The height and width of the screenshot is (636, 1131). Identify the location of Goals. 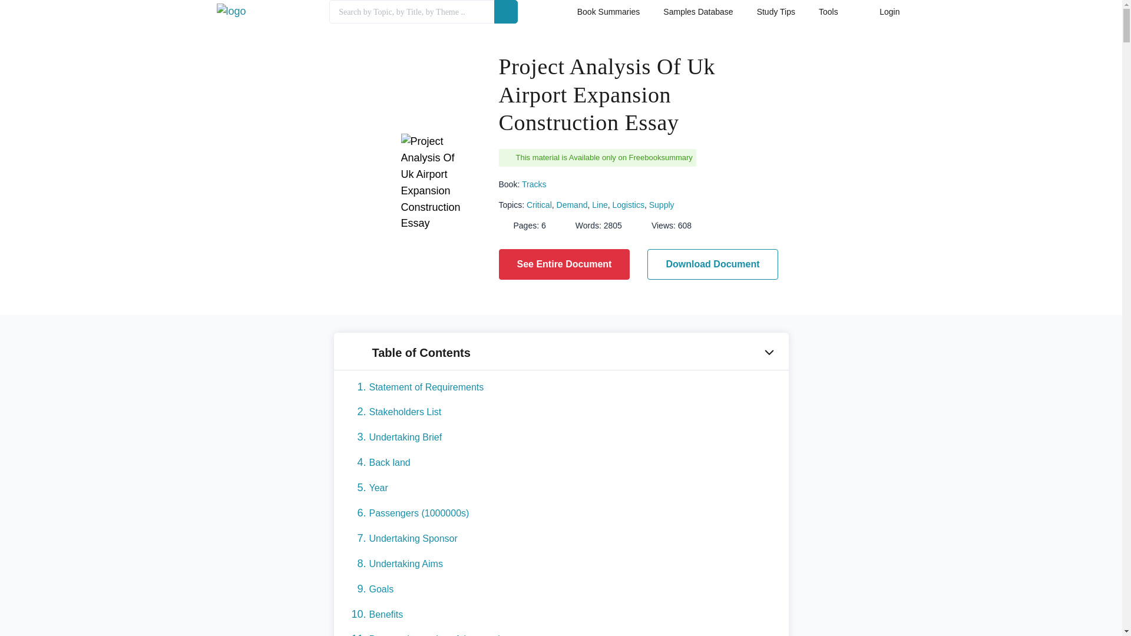
(381, 589).